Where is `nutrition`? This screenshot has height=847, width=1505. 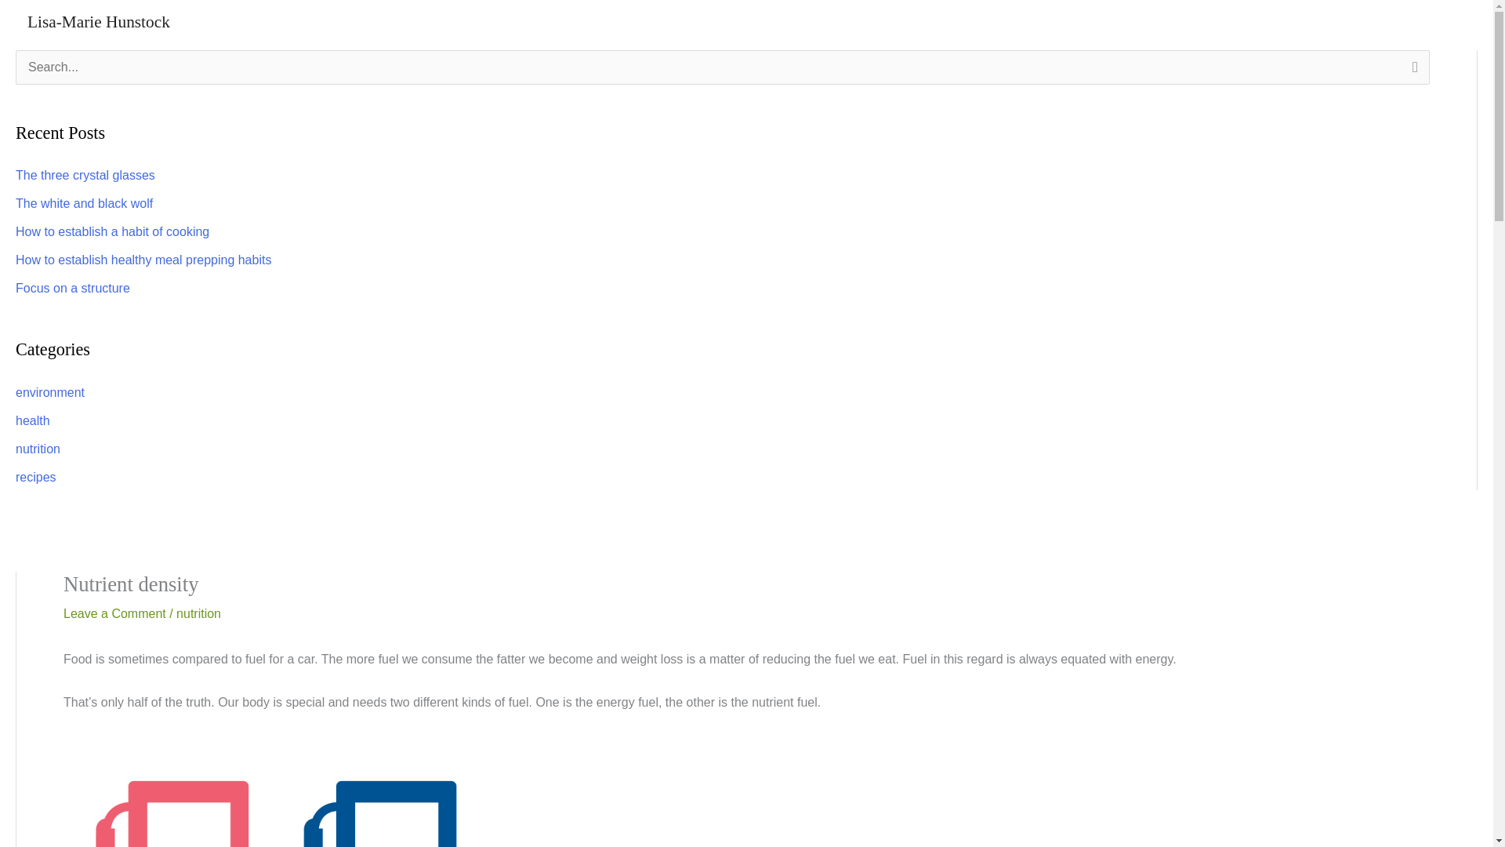 nutrition is located at coordinates (38, 449).